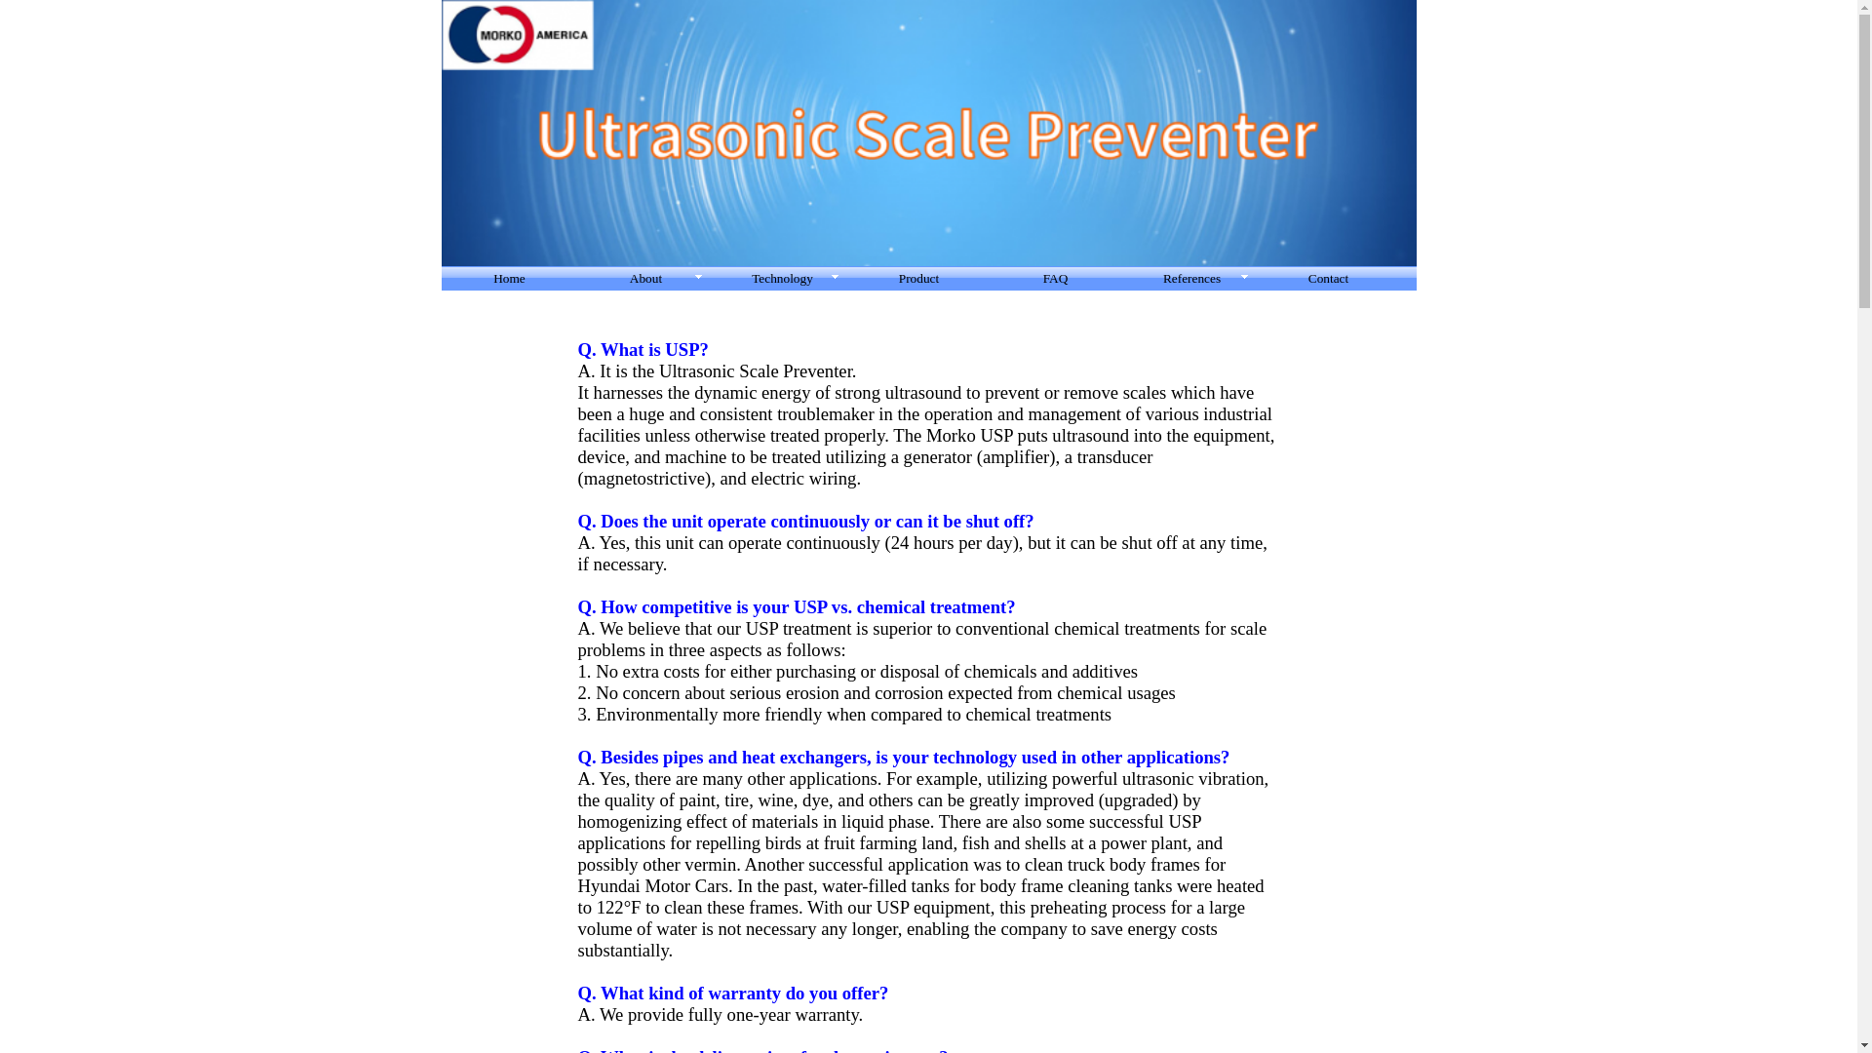 The height and width of the screenshot is (1053, 1872). What do you see at coordinates (1055, 281) in the screenshot?
I see `FAQ` at bounding box center [1055, 281].